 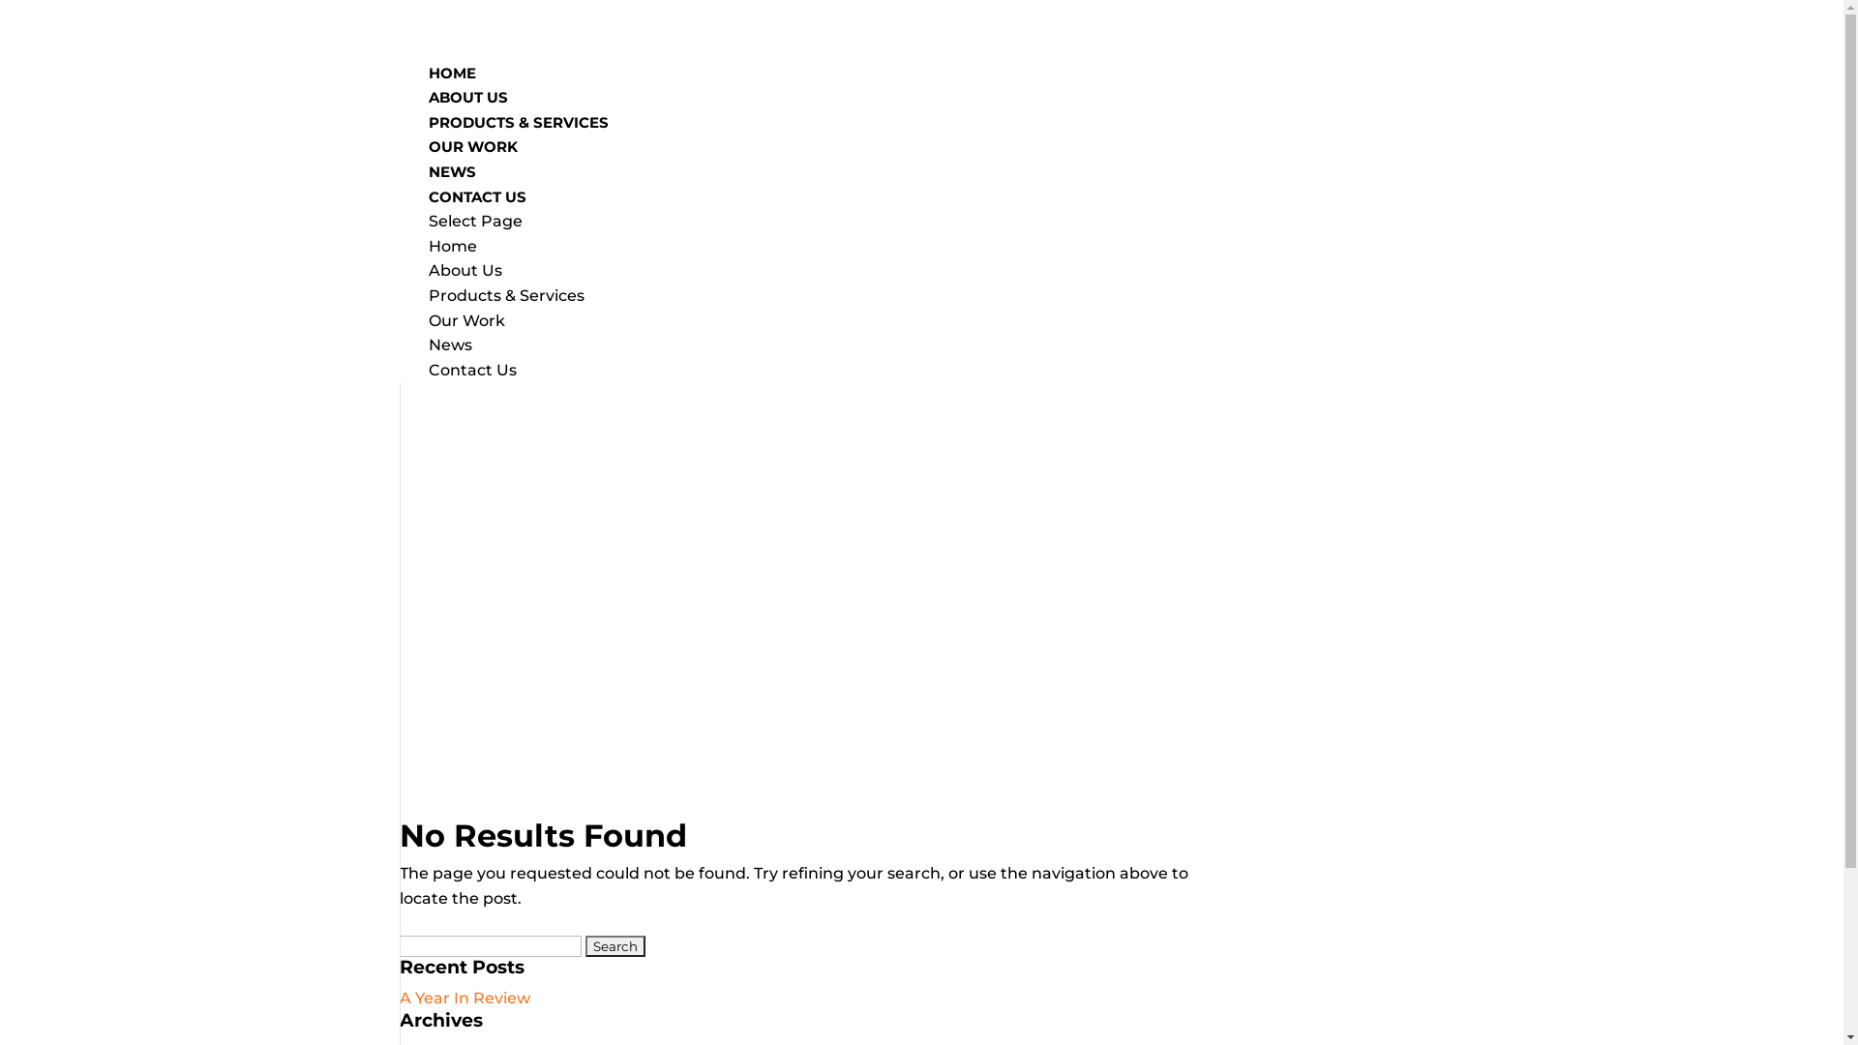 I want to click on NEWS, so click(x=451, y=190).